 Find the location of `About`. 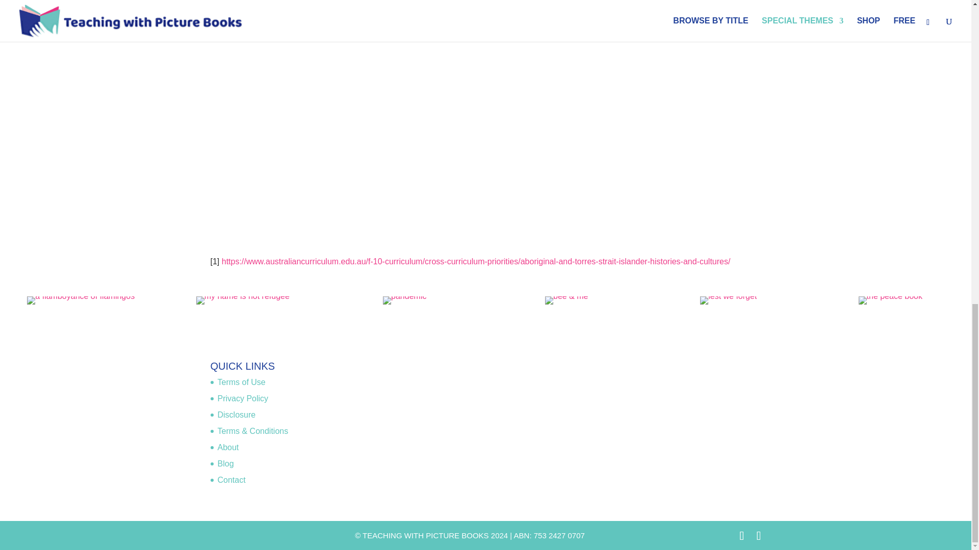

About is located at coordinates (228, 447).